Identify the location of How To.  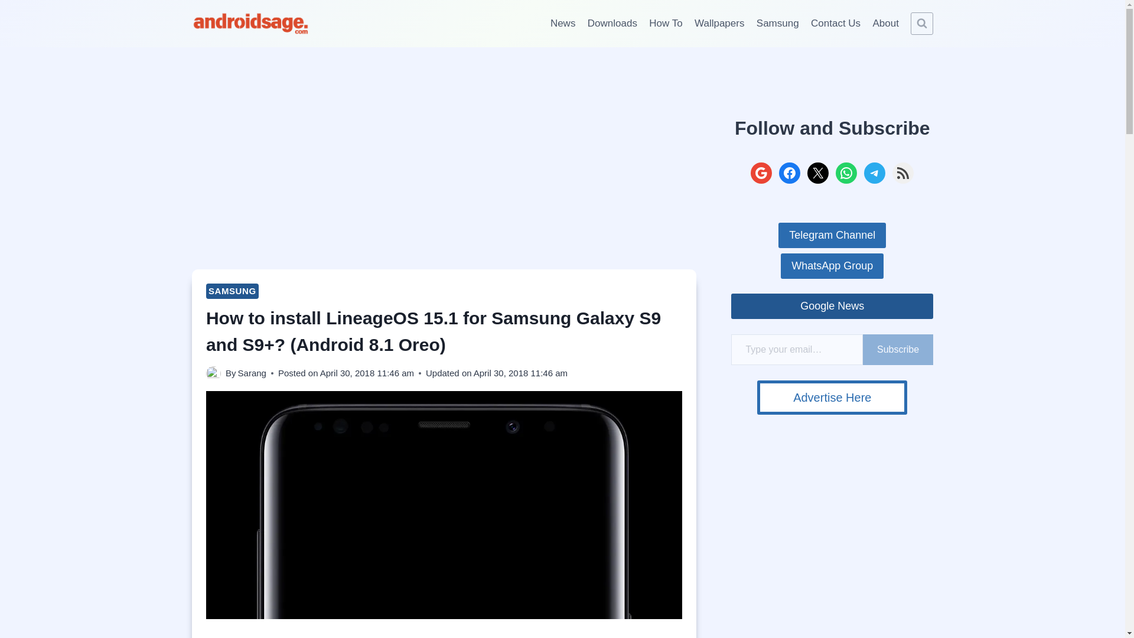
(665, 24).